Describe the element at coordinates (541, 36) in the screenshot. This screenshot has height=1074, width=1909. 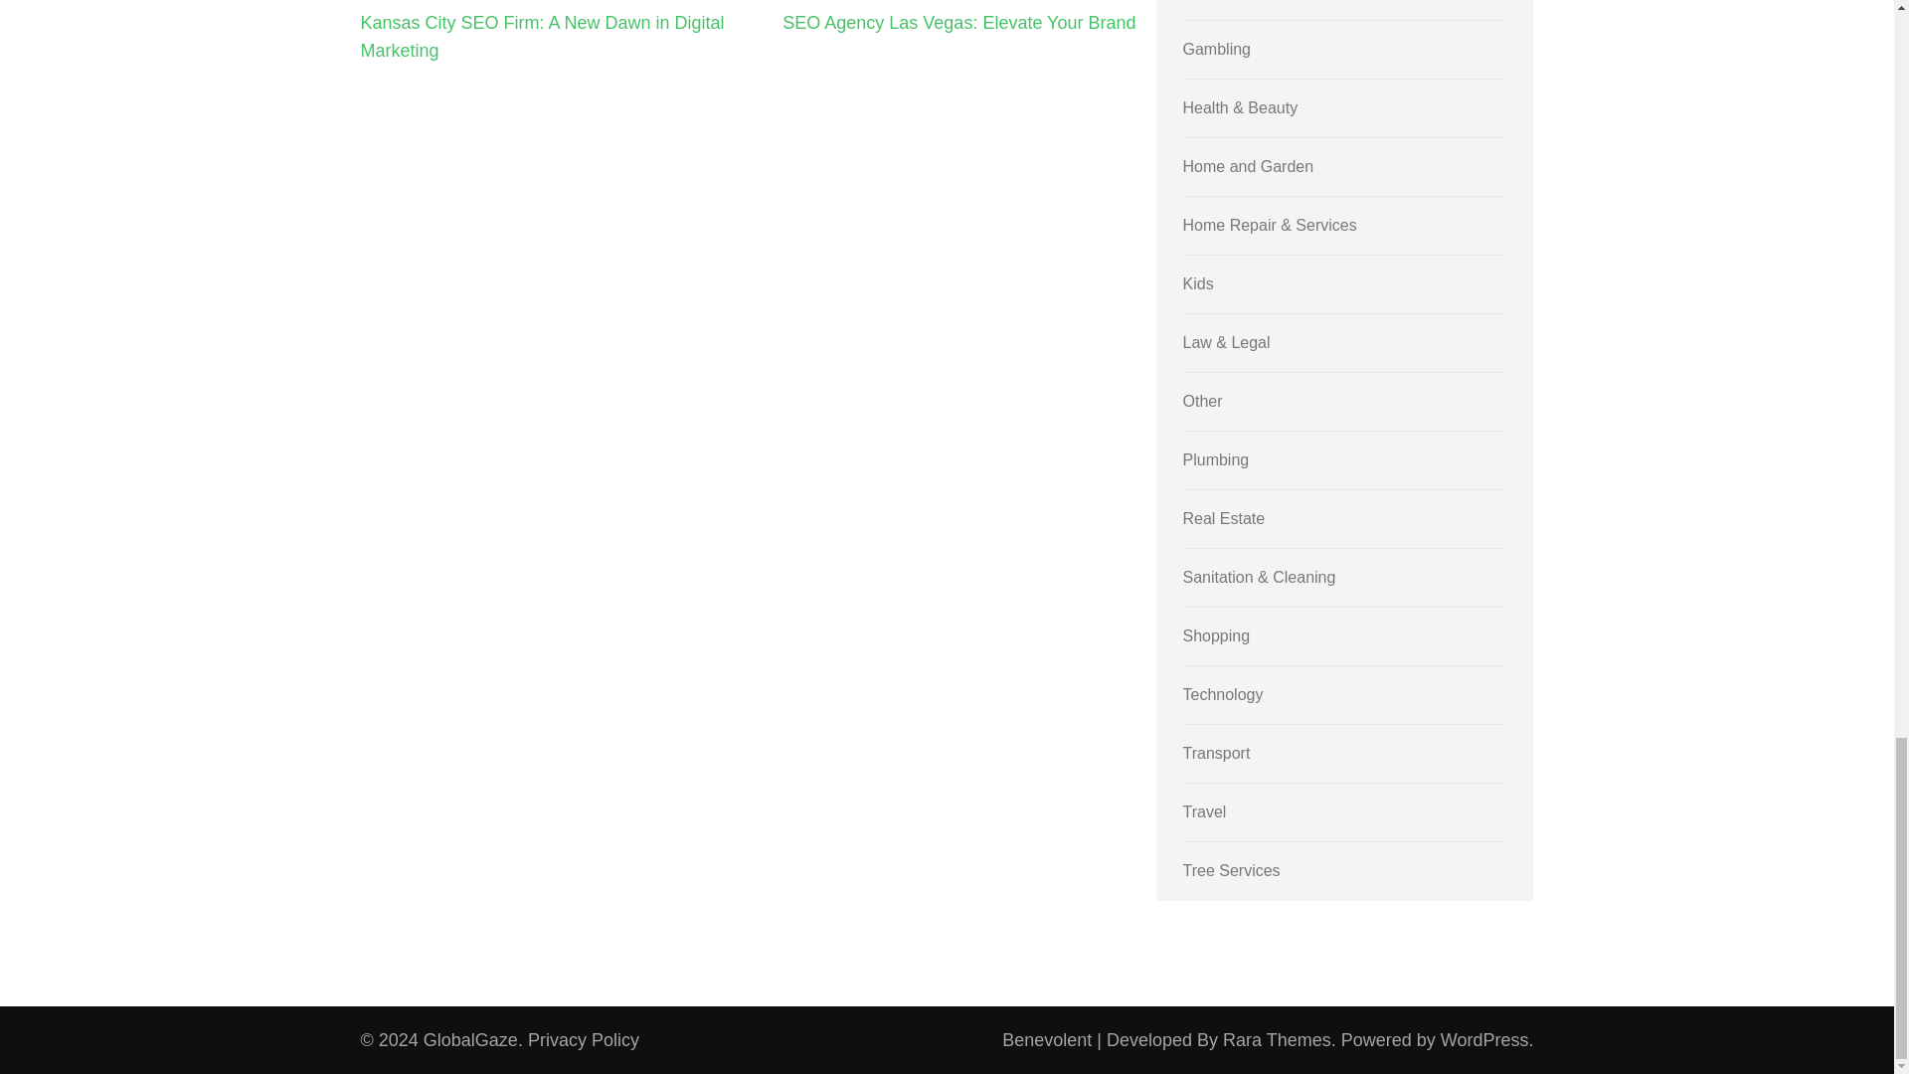
I see `Kansas City SEO Firm: A New Dawn in Digital Marketing` at that location.